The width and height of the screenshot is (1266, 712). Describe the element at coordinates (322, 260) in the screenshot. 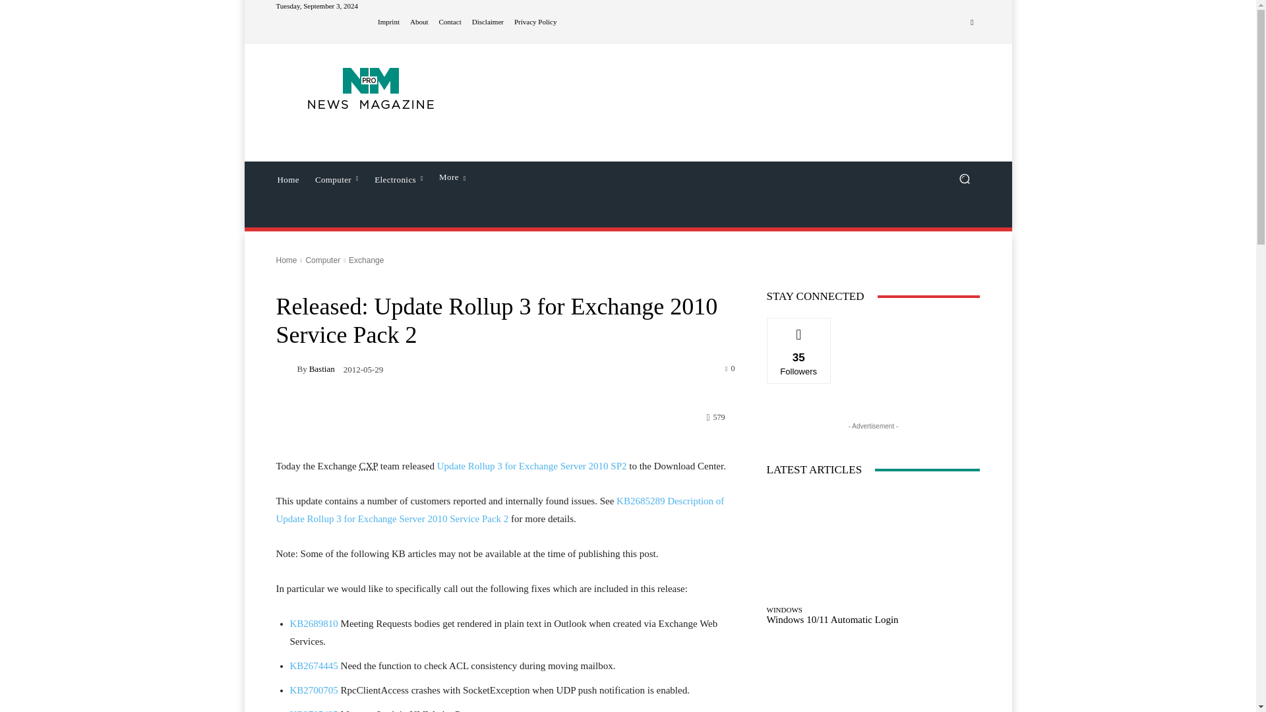

I see `View all posts in Computer` at that location.